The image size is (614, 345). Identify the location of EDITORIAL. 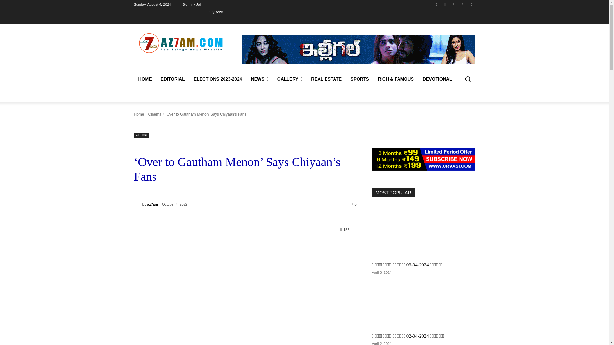
(172, 79).